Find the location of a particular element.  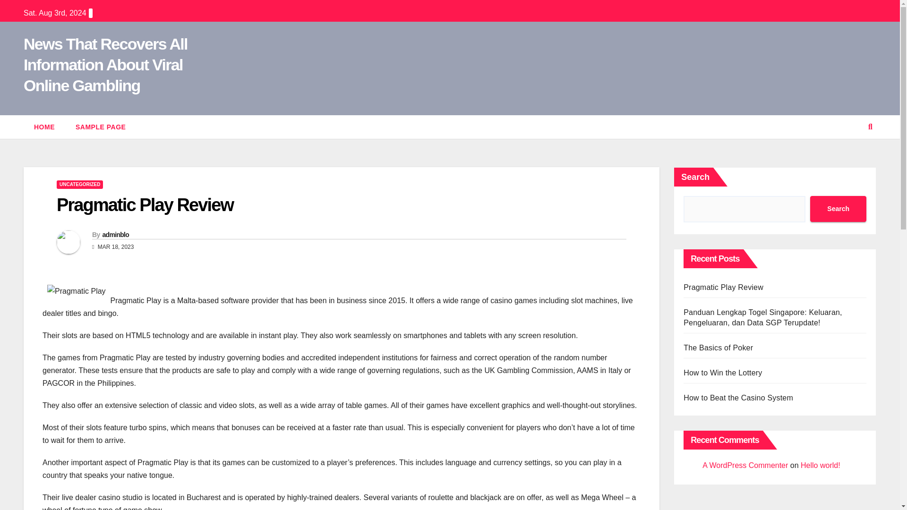

SAMPLE PAGE is located at coordinates (101, 127).